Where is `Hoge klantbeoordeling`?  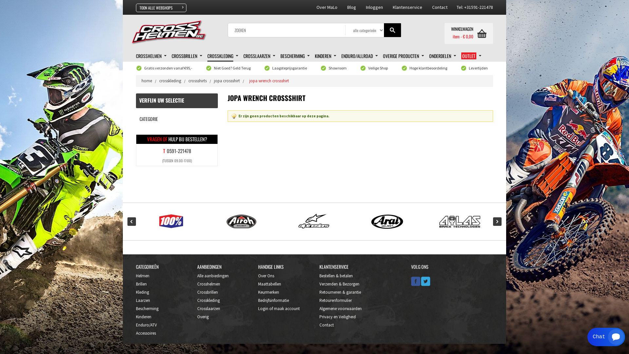
Hoge klantbeoordeling is located at coordinates (429, 68).